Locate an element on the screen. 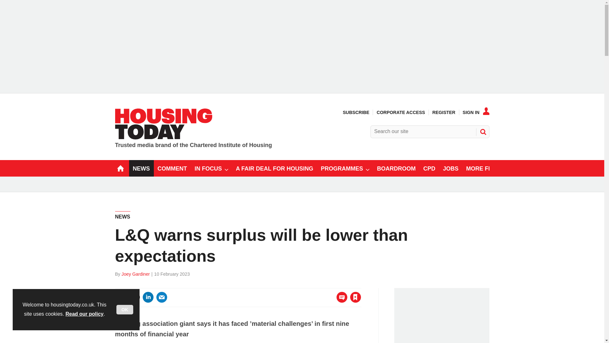  3rd party ad content is located at coordinates (443, 318).